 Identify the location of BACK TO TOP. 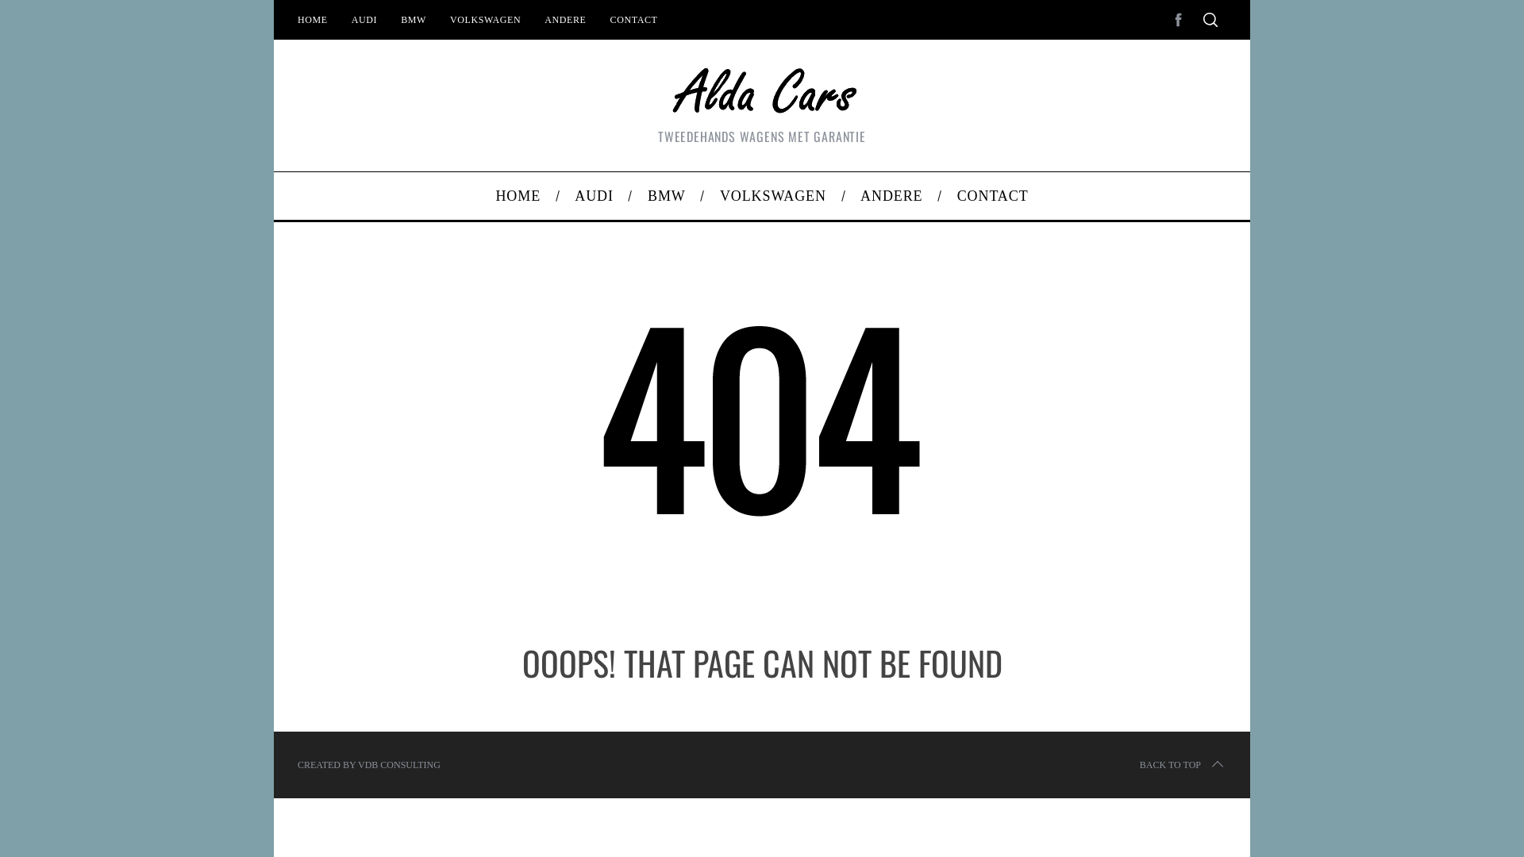
(1183, 765).